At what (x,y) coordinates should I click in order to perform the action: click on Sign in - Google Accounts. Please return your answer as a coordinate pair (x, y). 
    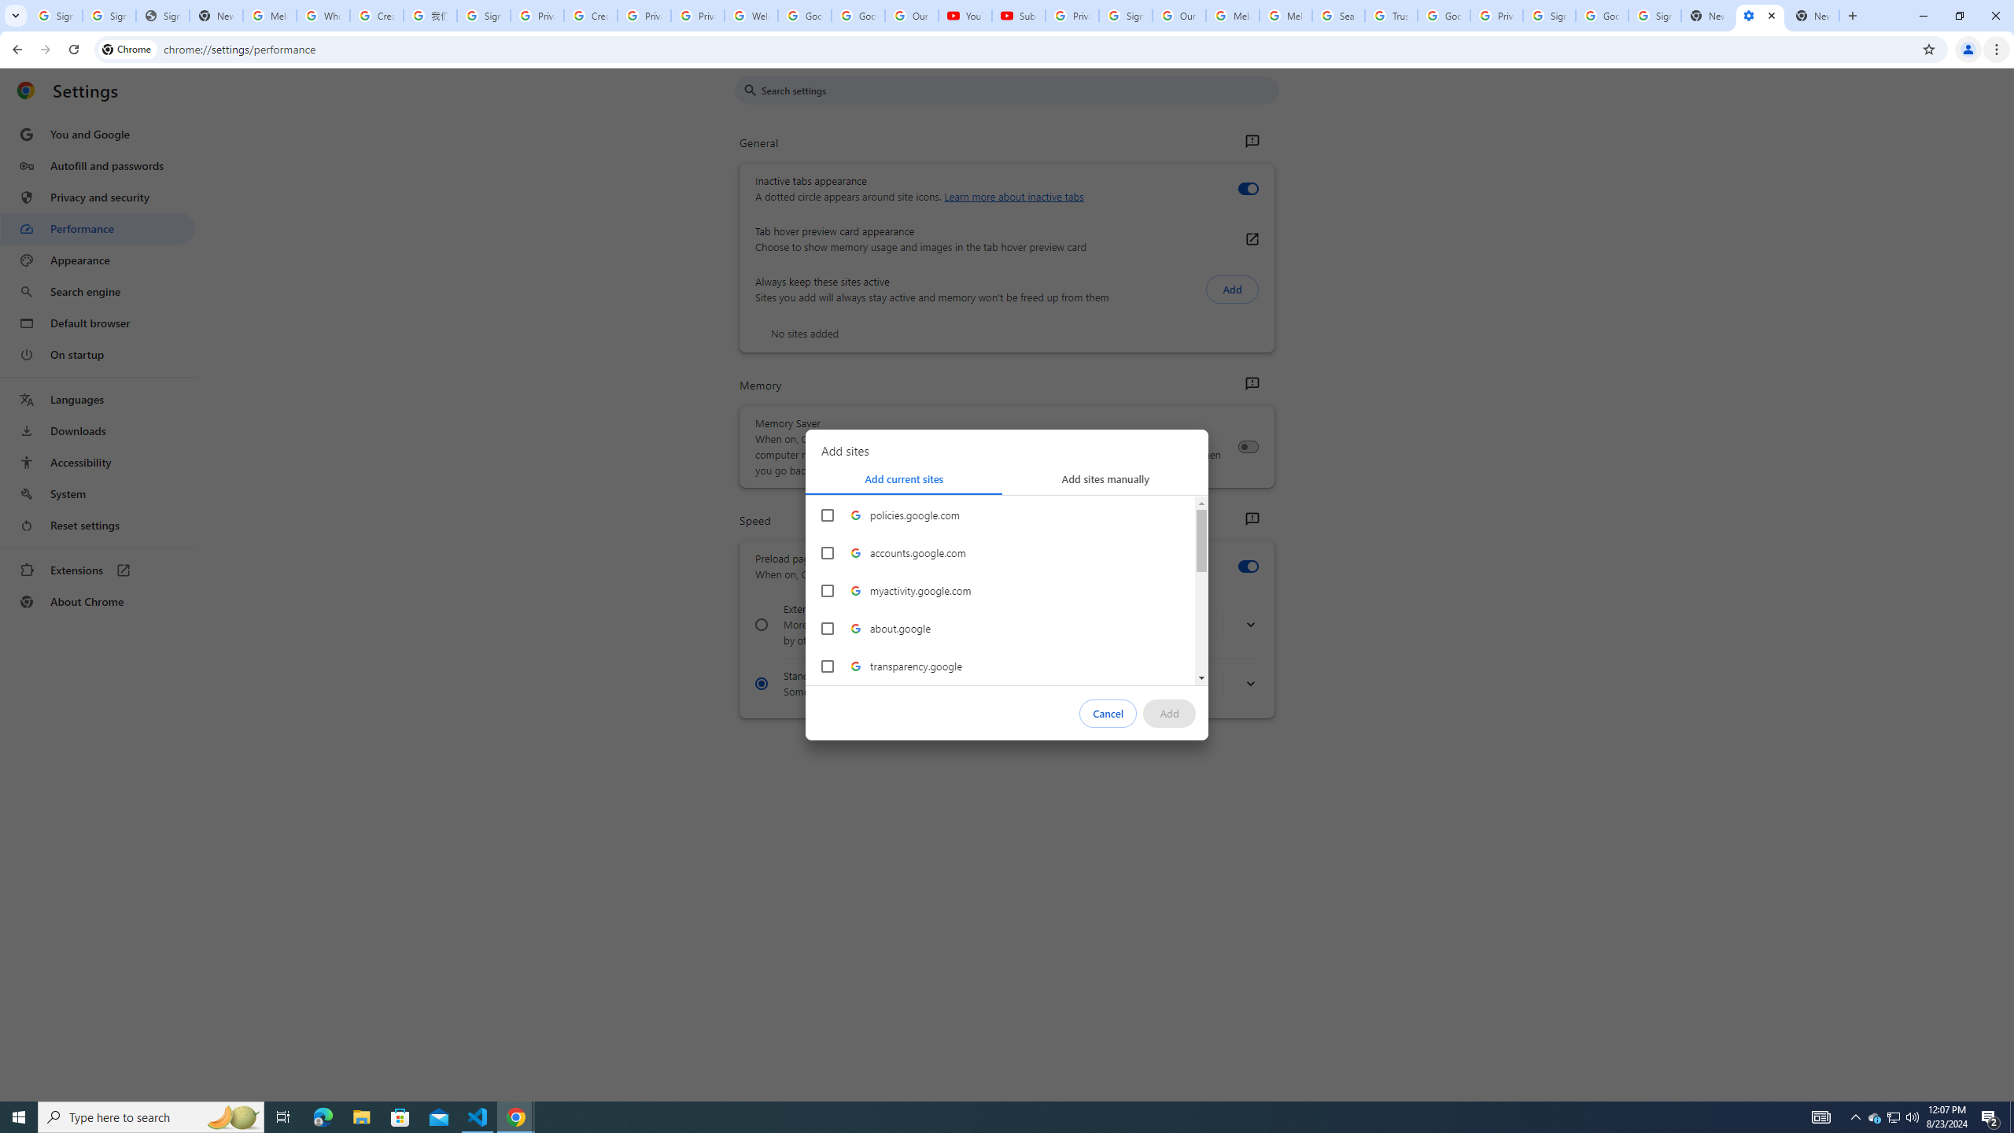
    Looking at the image, I should click on (1654, 16).